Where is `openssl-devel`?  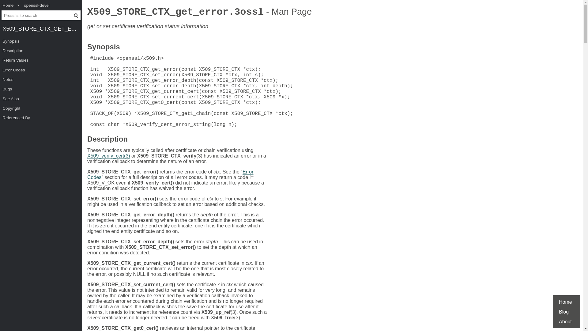 openssl-devel is located at coordinates (37, 6).